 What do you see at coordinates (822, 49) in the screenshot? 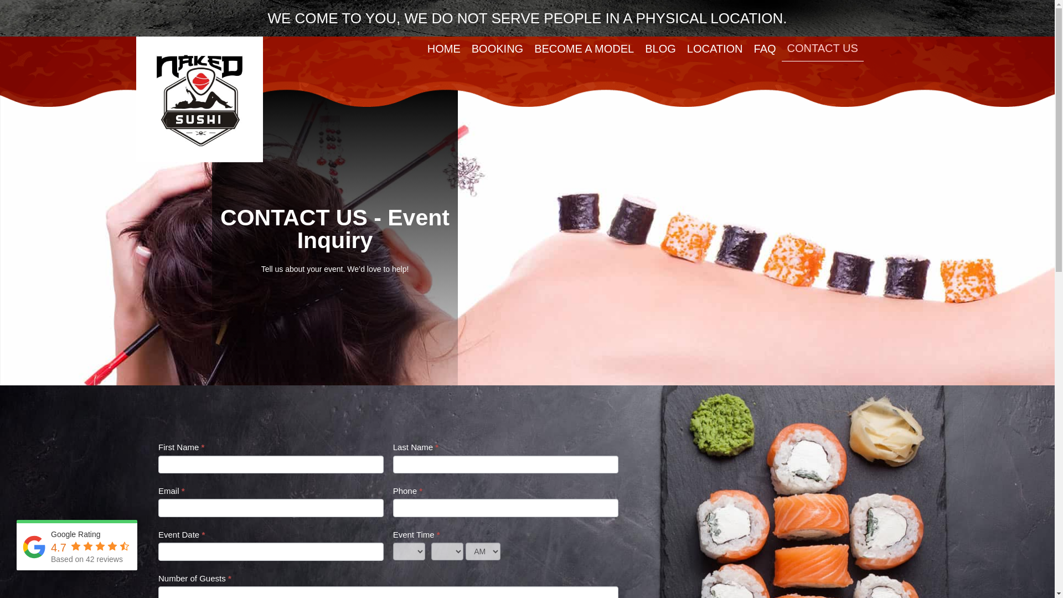
I see `CONTACT US` at bounding box center [822, 49].